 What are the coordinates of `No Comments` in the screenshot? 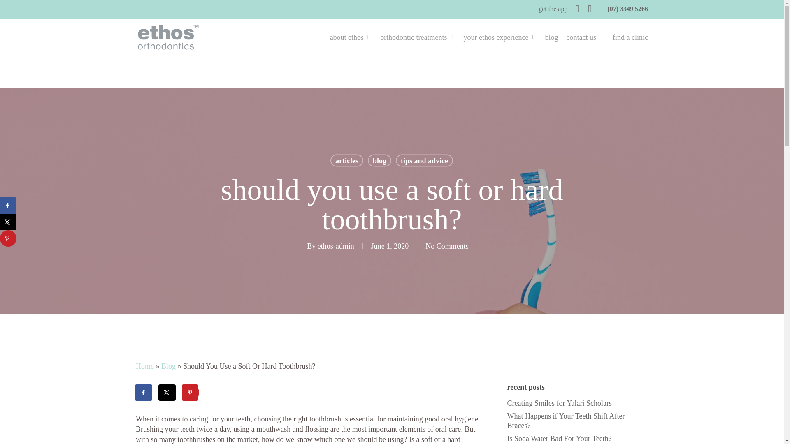 It's located at (447, 246).